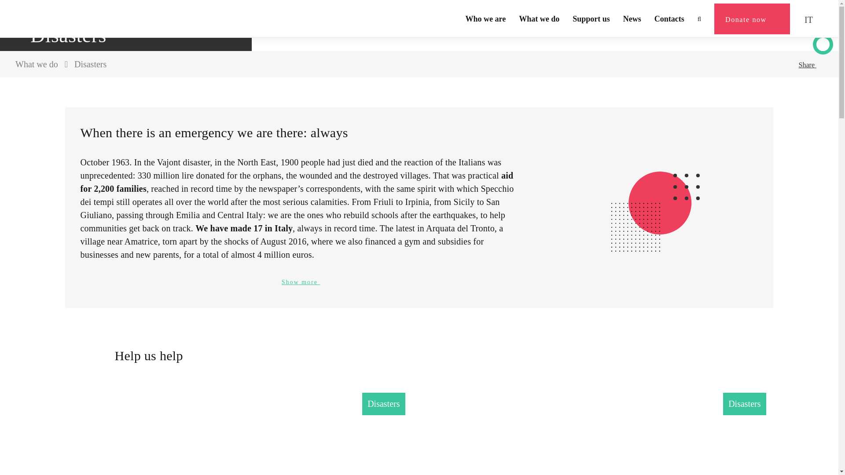 Image resolution: width=845 pixels, height=475 pixels. What do you see at coordinates (591, 18) in the screenshot?
I see `Support us` at bounding box center [591, 18].